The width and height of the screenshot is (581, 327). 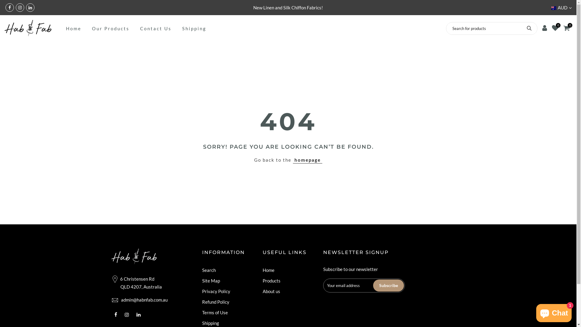 What do you see at coordinates (209, 270) in the screenshot?
I see `Search` at bounding box center [209, 270].